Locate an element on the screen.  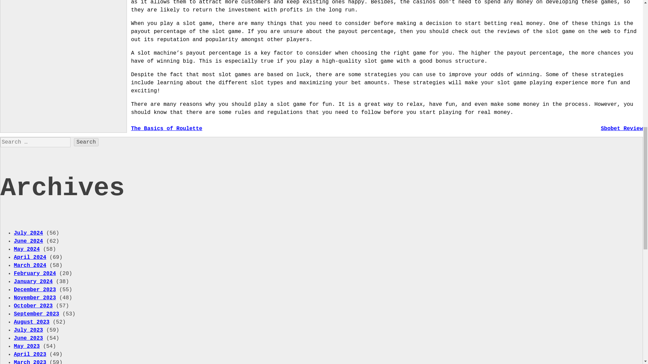
May 2023 is located at coordinates (26, 346).